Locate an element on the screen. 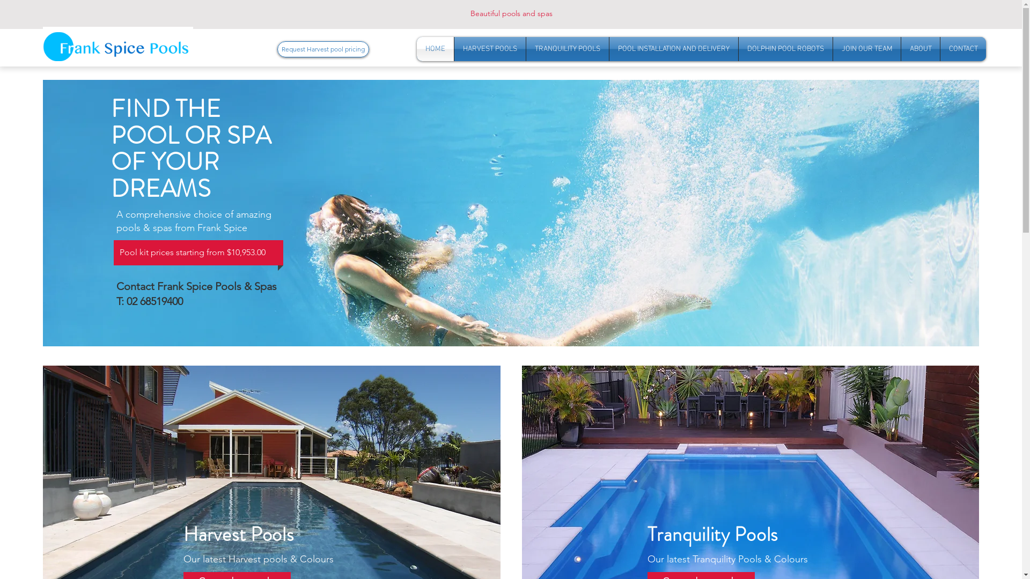 Image resolution: width=1030 pixels, height=579 pixels. CONTACT is located at coordinates (963, 49).